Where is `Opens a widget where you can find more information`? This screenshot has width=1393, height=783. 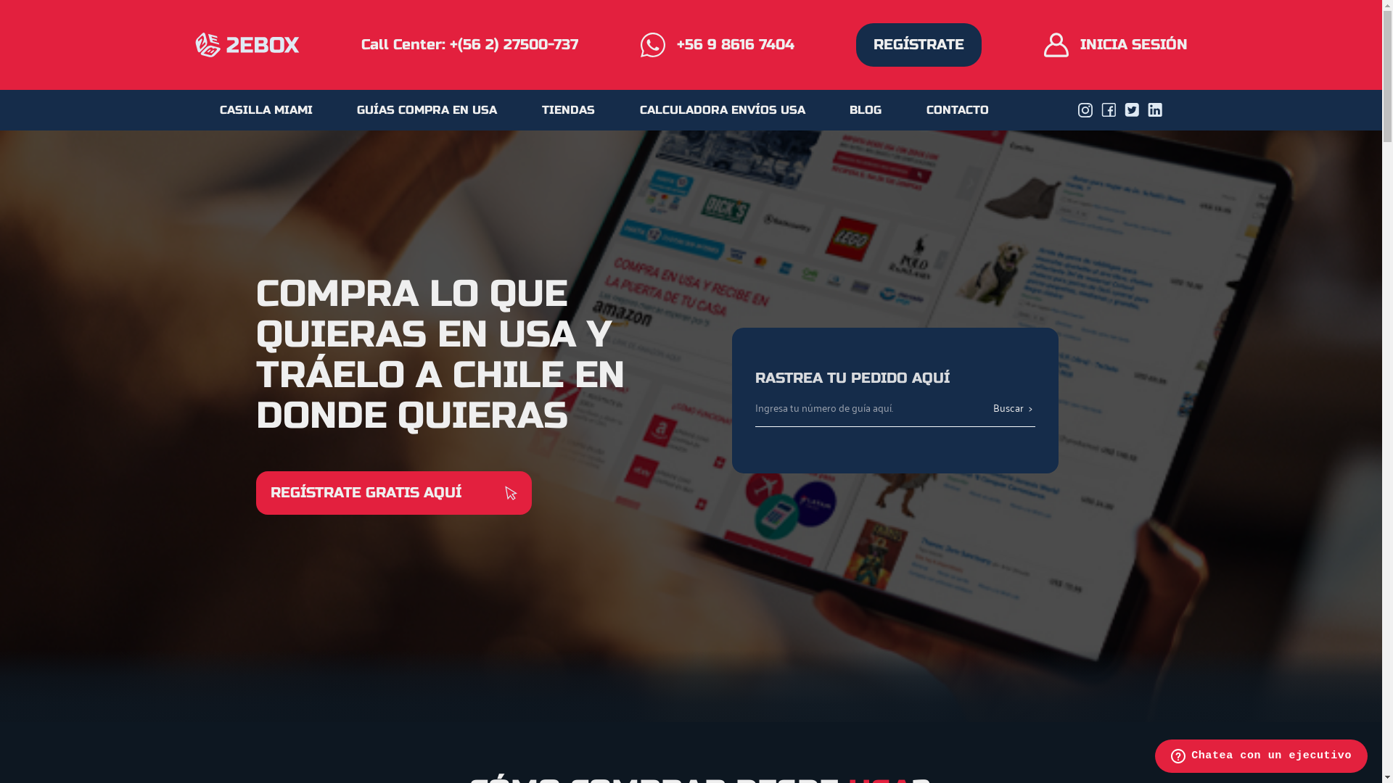
Opens a widget where you can find more information is located at coordinates (1261, 758).